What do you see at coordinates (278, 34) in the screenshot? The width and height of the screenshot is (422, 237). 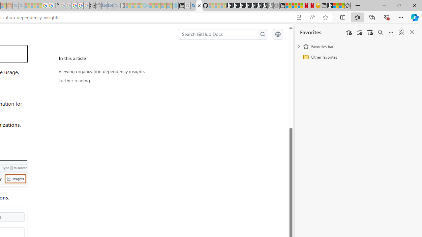 I see `Select language: current language is English` at bounding box center [278, 34].